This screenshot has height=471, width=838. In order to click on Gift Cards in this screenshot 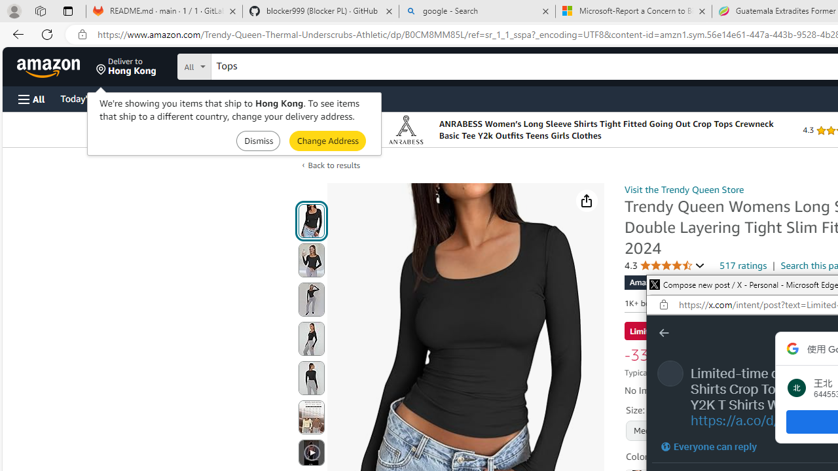, I will do `click(289, 98)`.